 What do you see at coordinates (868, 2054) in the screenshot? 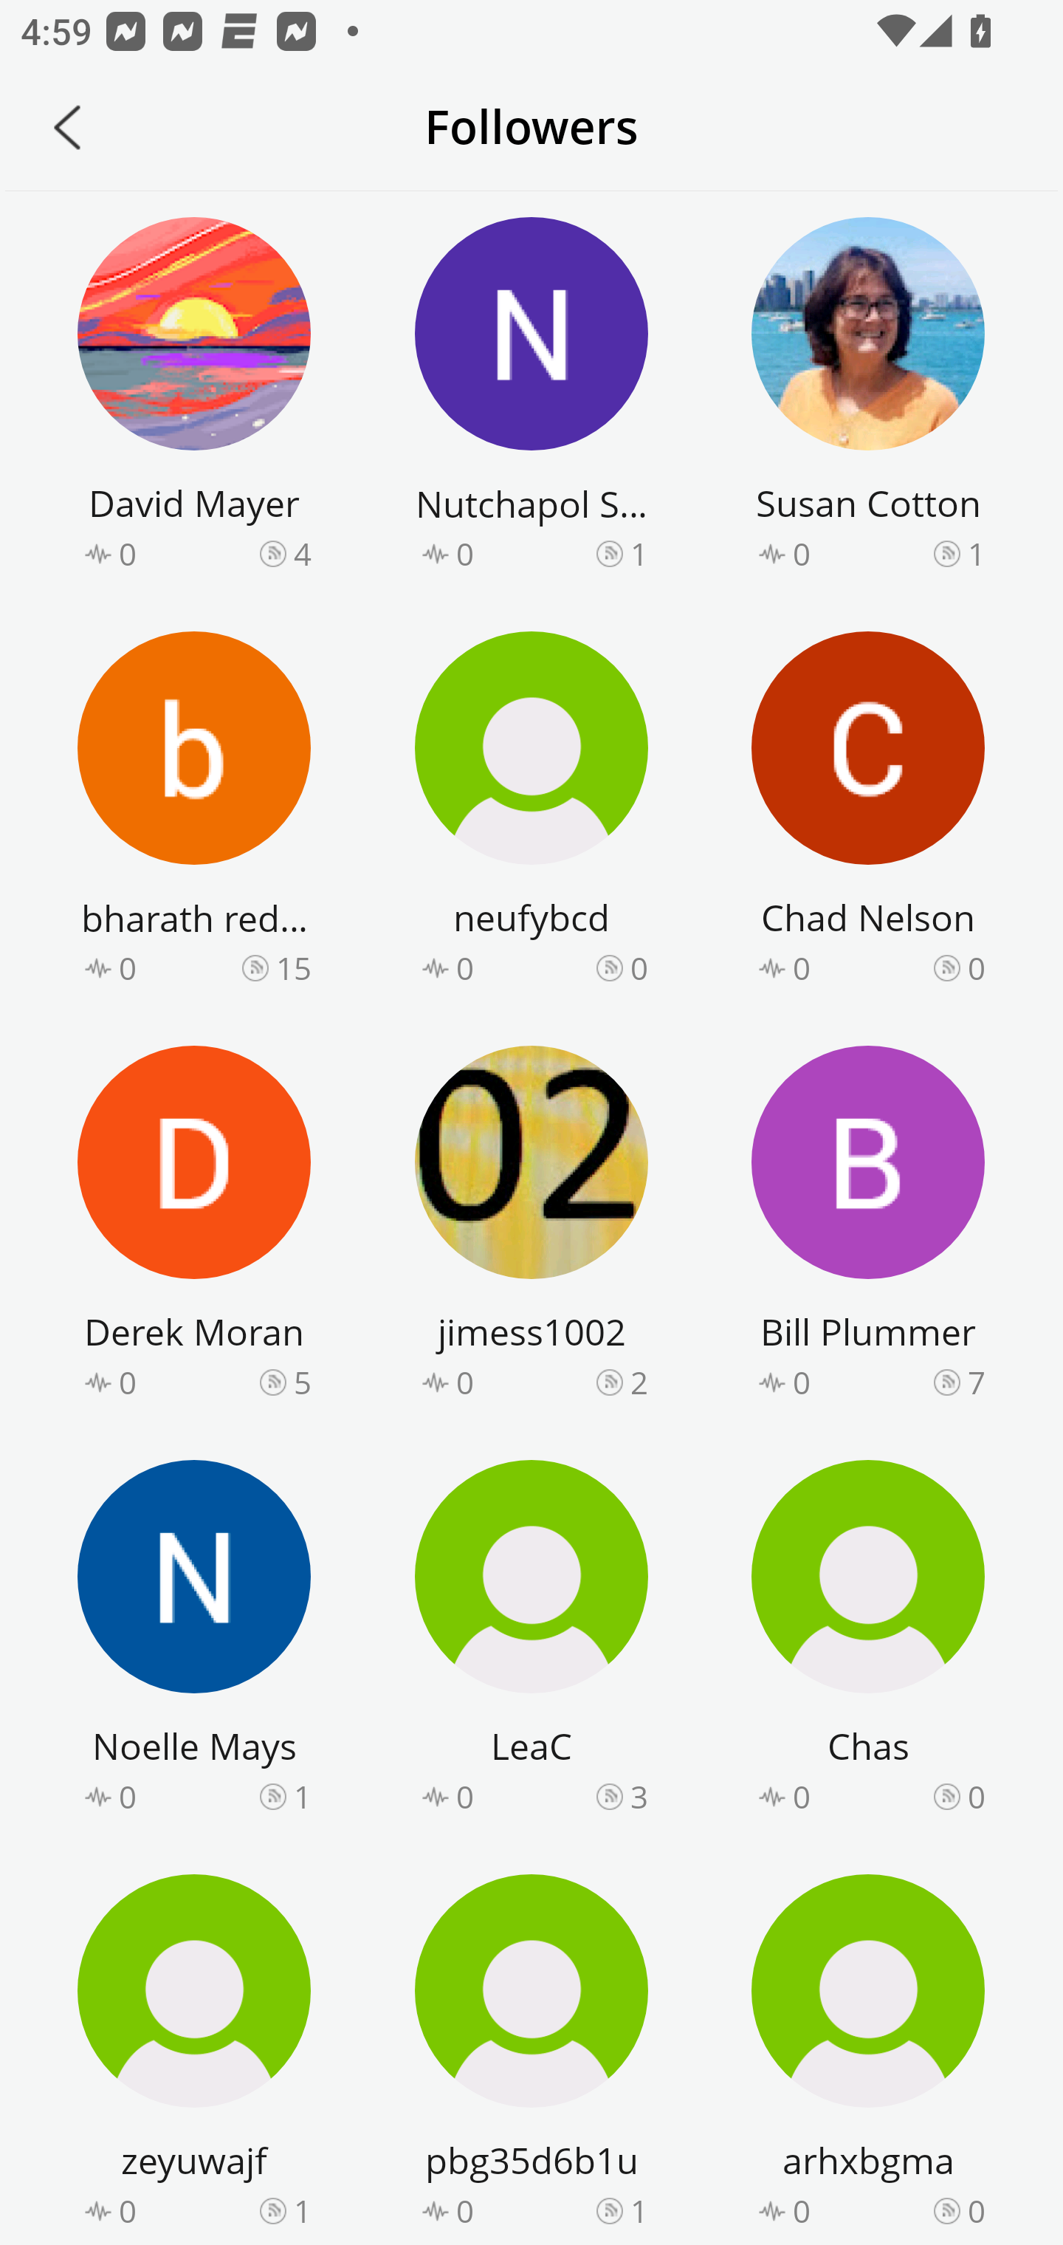
I see `arhxbgma 0 0` at bounding box center [868, 2054].